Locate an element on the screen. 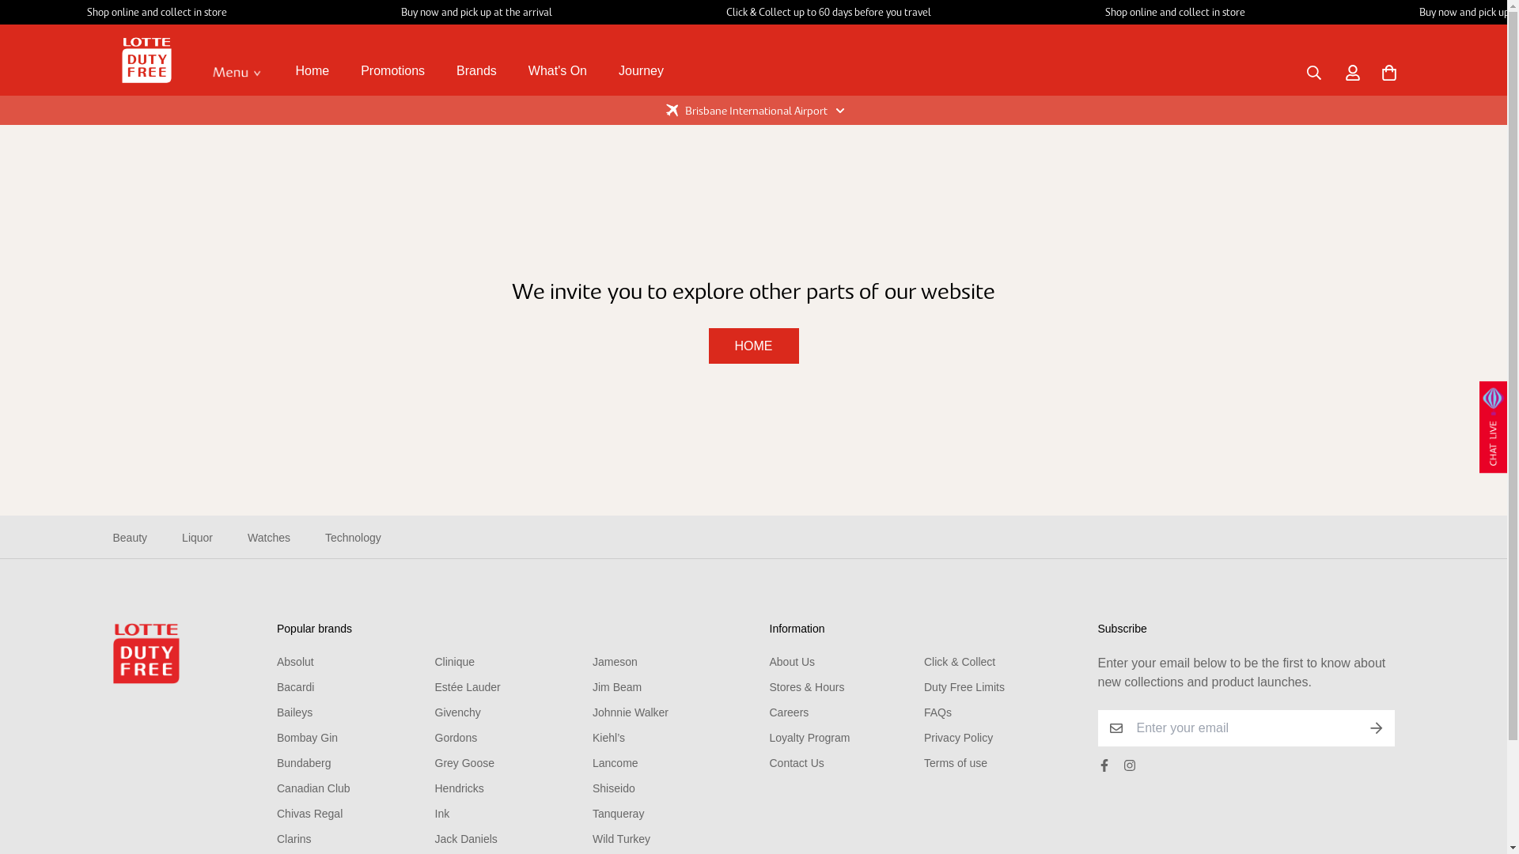 This screenshot has height=854, width=1519. About Us is located at coordinates (792, 662).